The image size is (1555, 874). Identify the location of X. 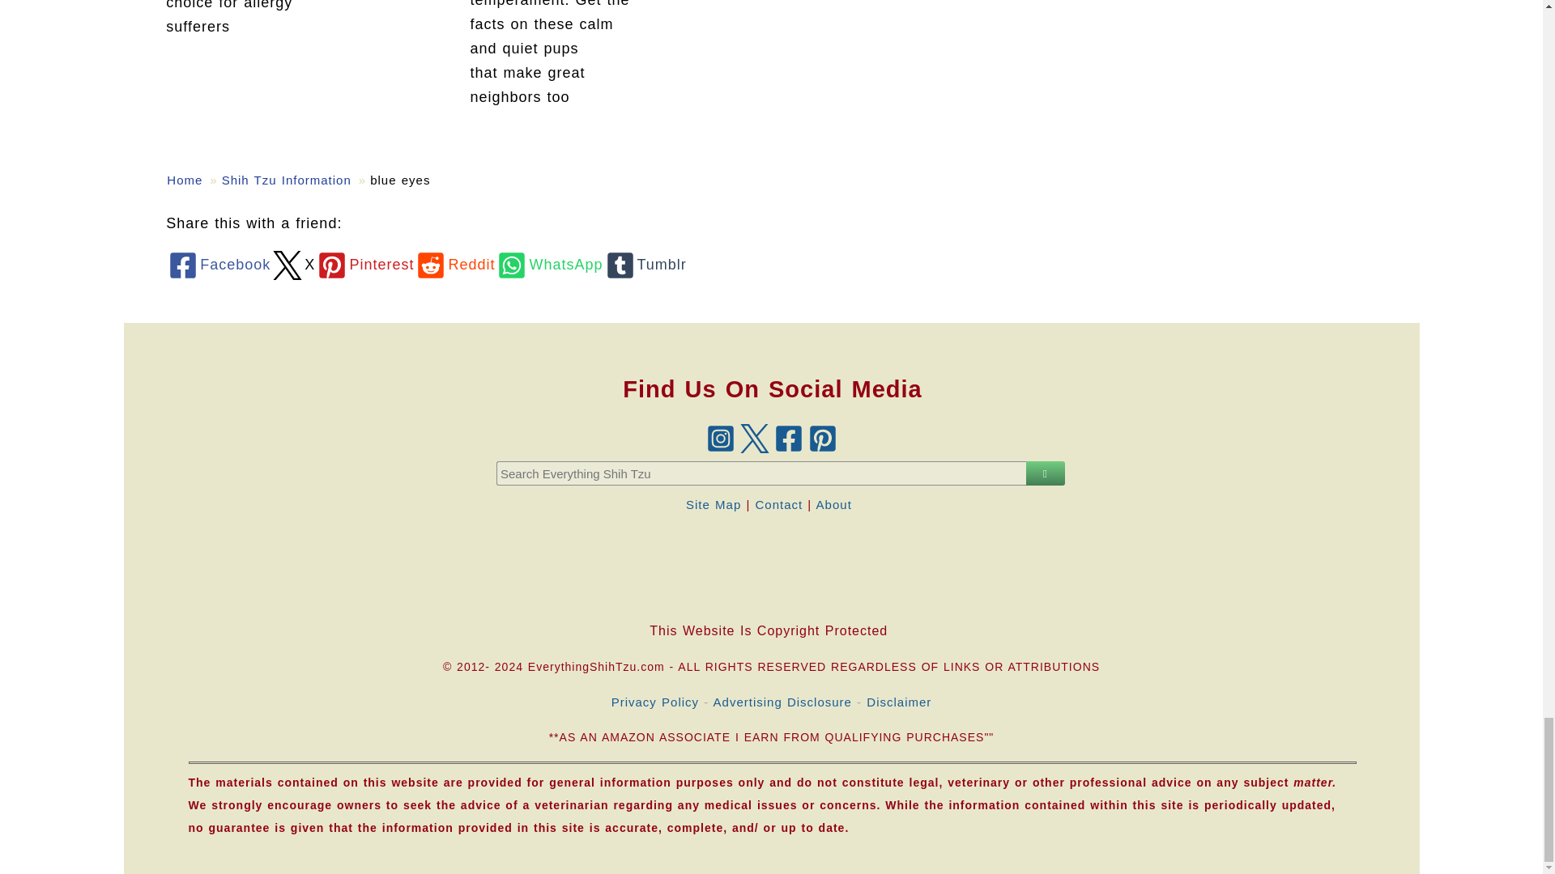
(293, 264).